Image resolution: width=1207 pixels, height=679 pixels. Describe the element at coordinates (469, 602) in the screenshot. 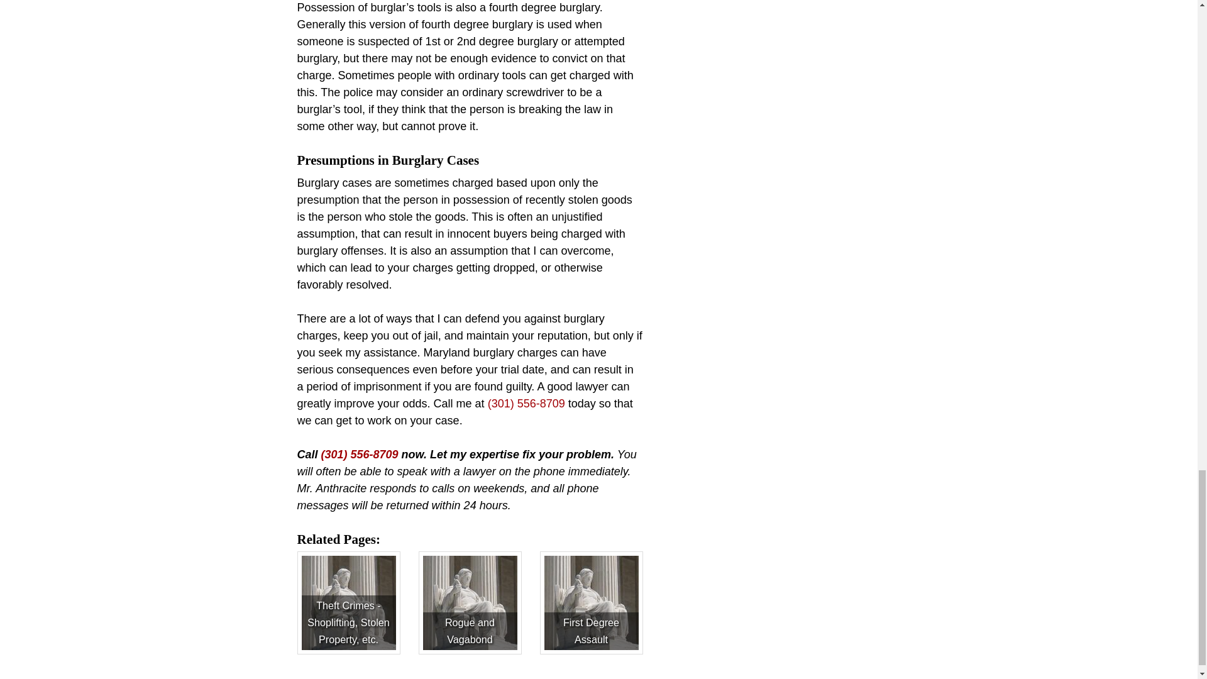

I see `Rogue and Vagabond` at that location.